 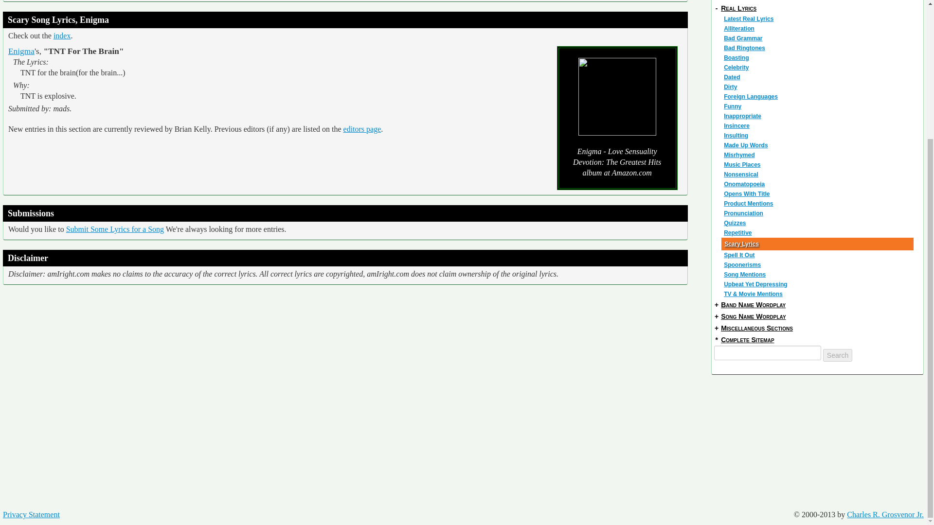 I want to click on Pronunciation, so click(x=818, y=213).